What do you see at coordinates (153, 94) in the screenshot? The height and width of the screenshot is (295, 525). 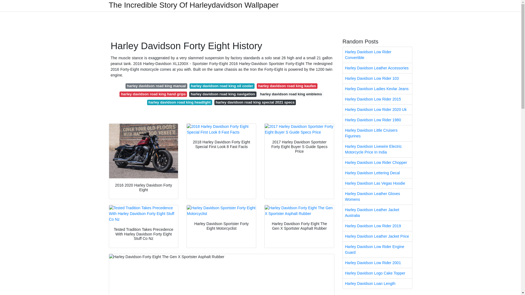 I see `harley davidson road king hand grips` at bounding box center [153, 94].